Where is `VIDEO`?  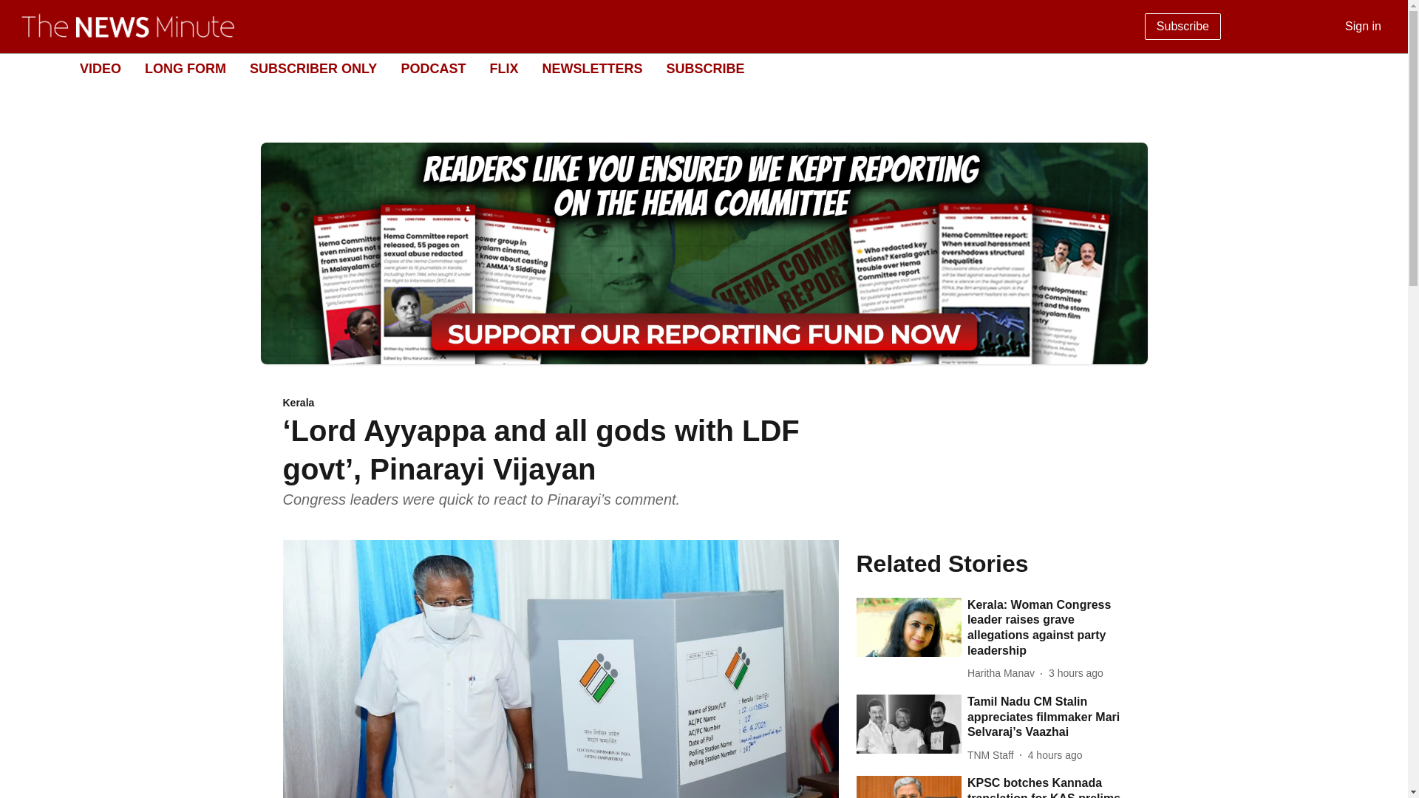 VIDEO is located at coordinates (100, 68).